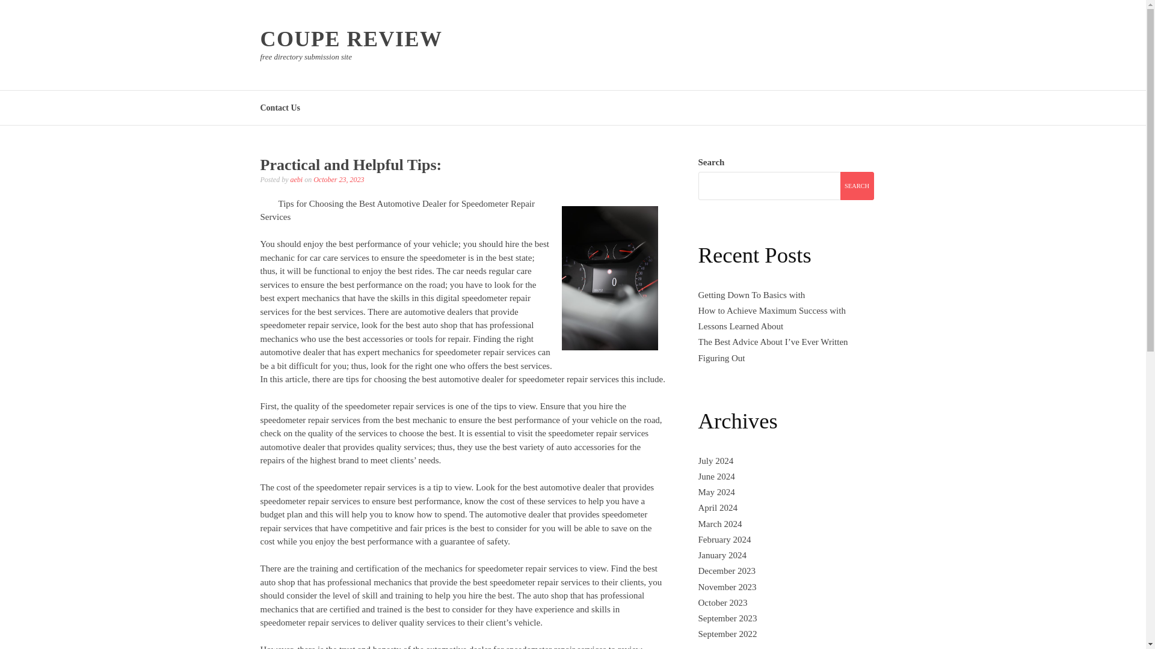 This screenshot has height=649, width=1155. I want to click on December 2023, so click(726, 570).